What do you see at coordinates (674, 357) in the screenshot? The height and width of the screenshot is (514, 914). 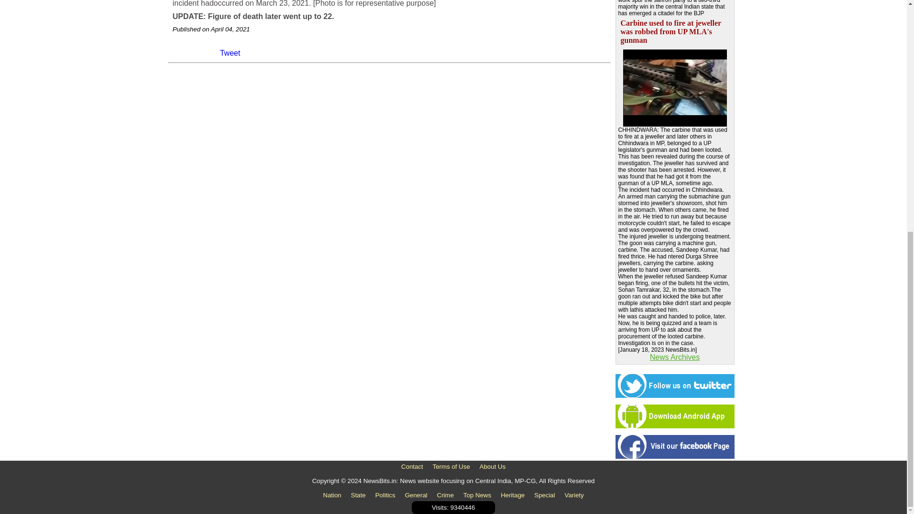 I see `News Archives` at bounding box center [674, 357].